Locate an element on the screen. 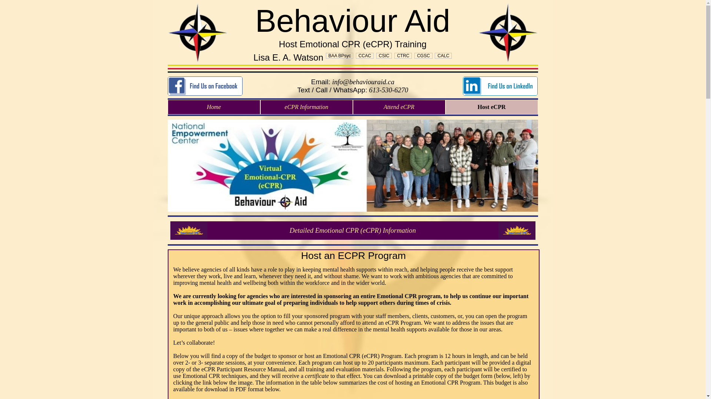 The height and width of the screenshot is (399, 711). CCAC is located at coordinates (365, 56).